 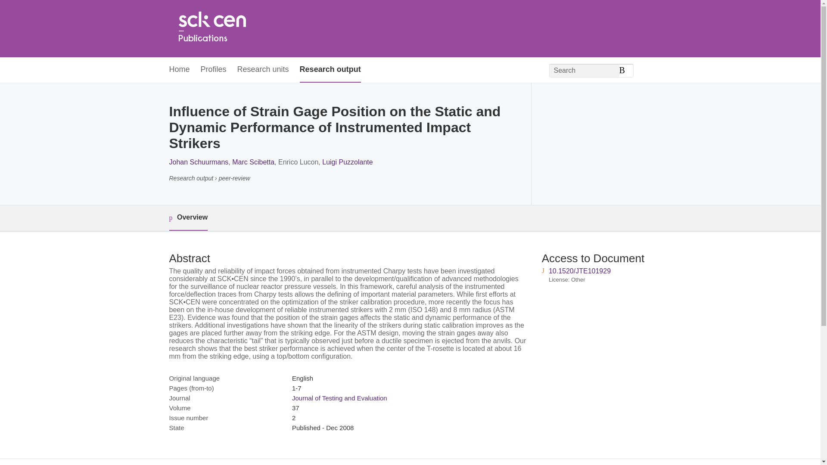 I want to click on Research output, so click(x=330, y=70).